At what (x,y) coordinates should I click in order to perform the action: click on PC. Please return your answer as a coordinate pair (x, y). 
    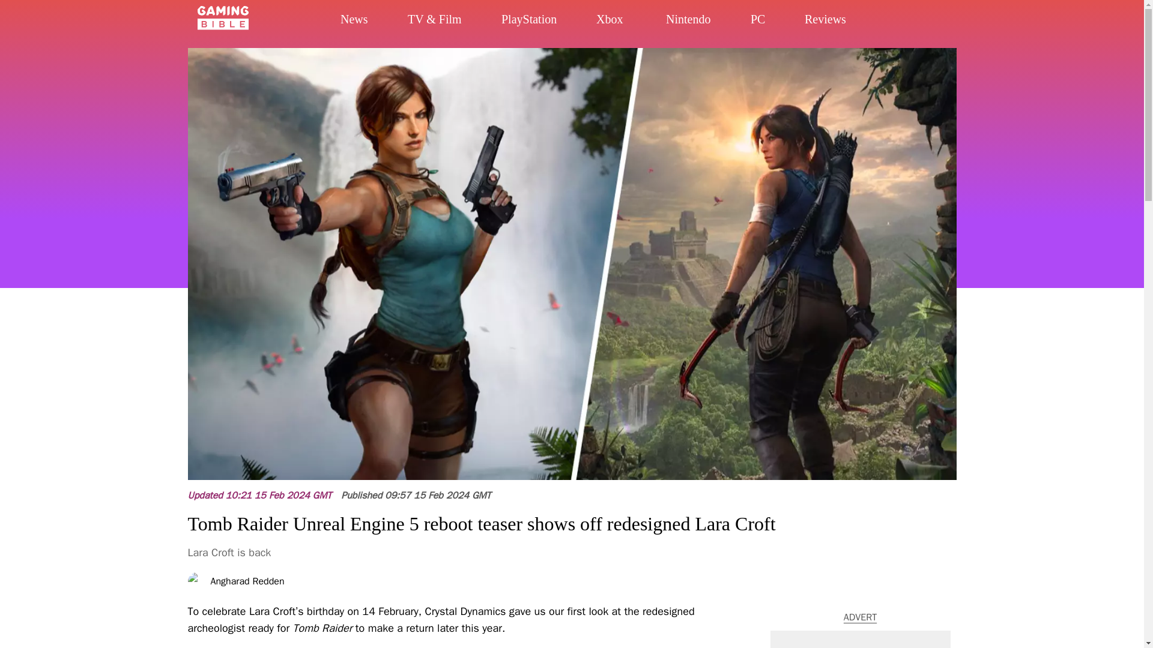
    Looking at the image, I should click on (770, 23).